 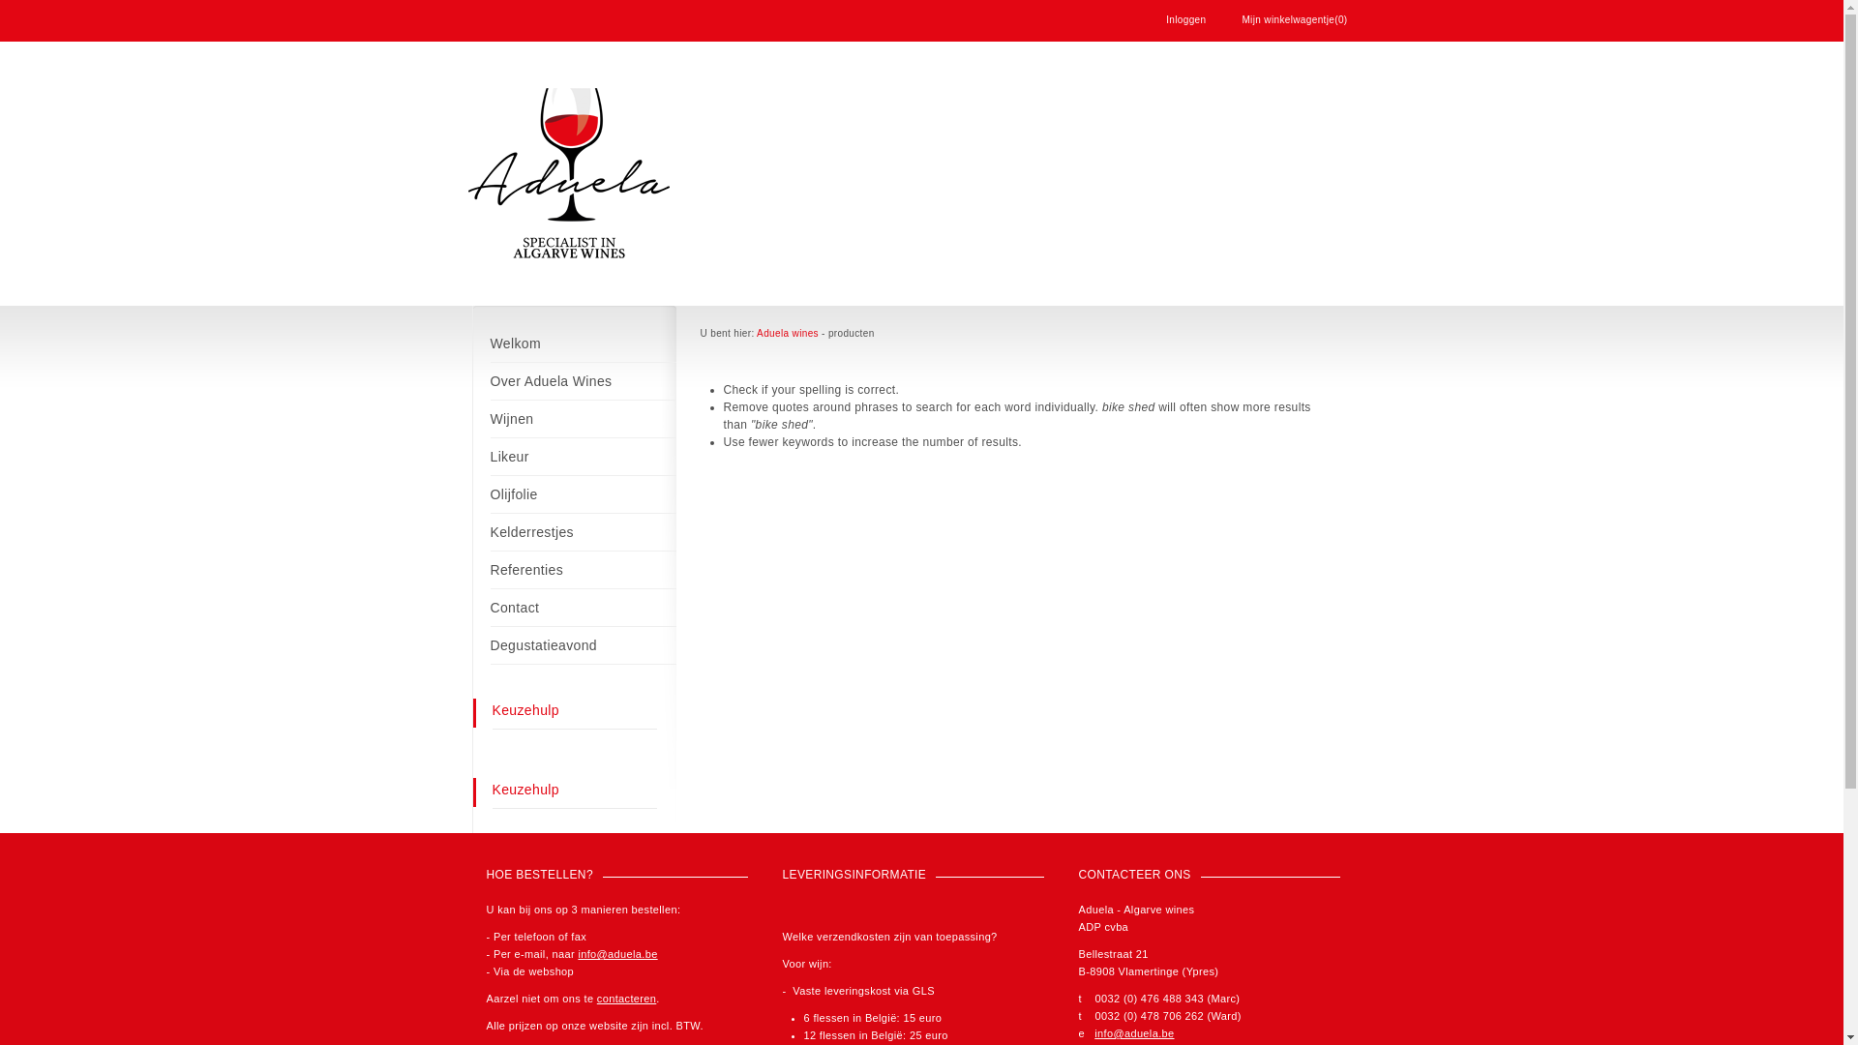 What do you see at coordinates (583, 344) in the screenshot?
I see `Welkom` at bounding box center [583, 344].